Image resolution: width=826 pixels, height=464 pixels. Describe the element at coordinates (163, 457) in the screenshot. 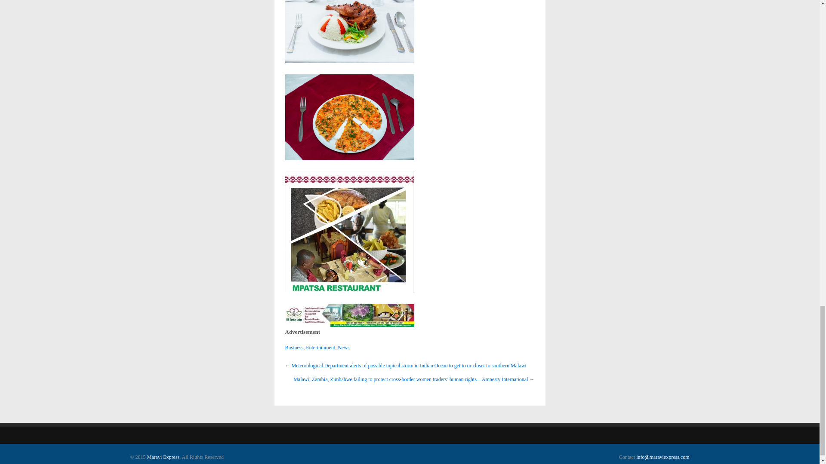

I see `Maravi Express` at that location.